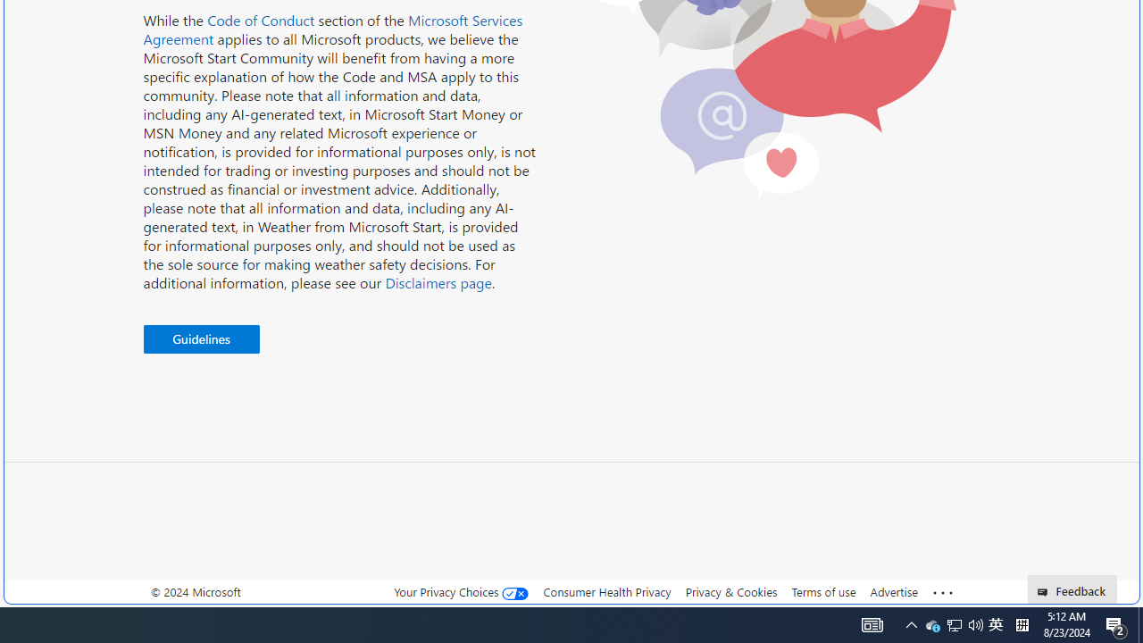  What do you see at coordinates (461, 591) in the screenshot?
I see `Your Privacy Choices` at bounding box center [461, 591].